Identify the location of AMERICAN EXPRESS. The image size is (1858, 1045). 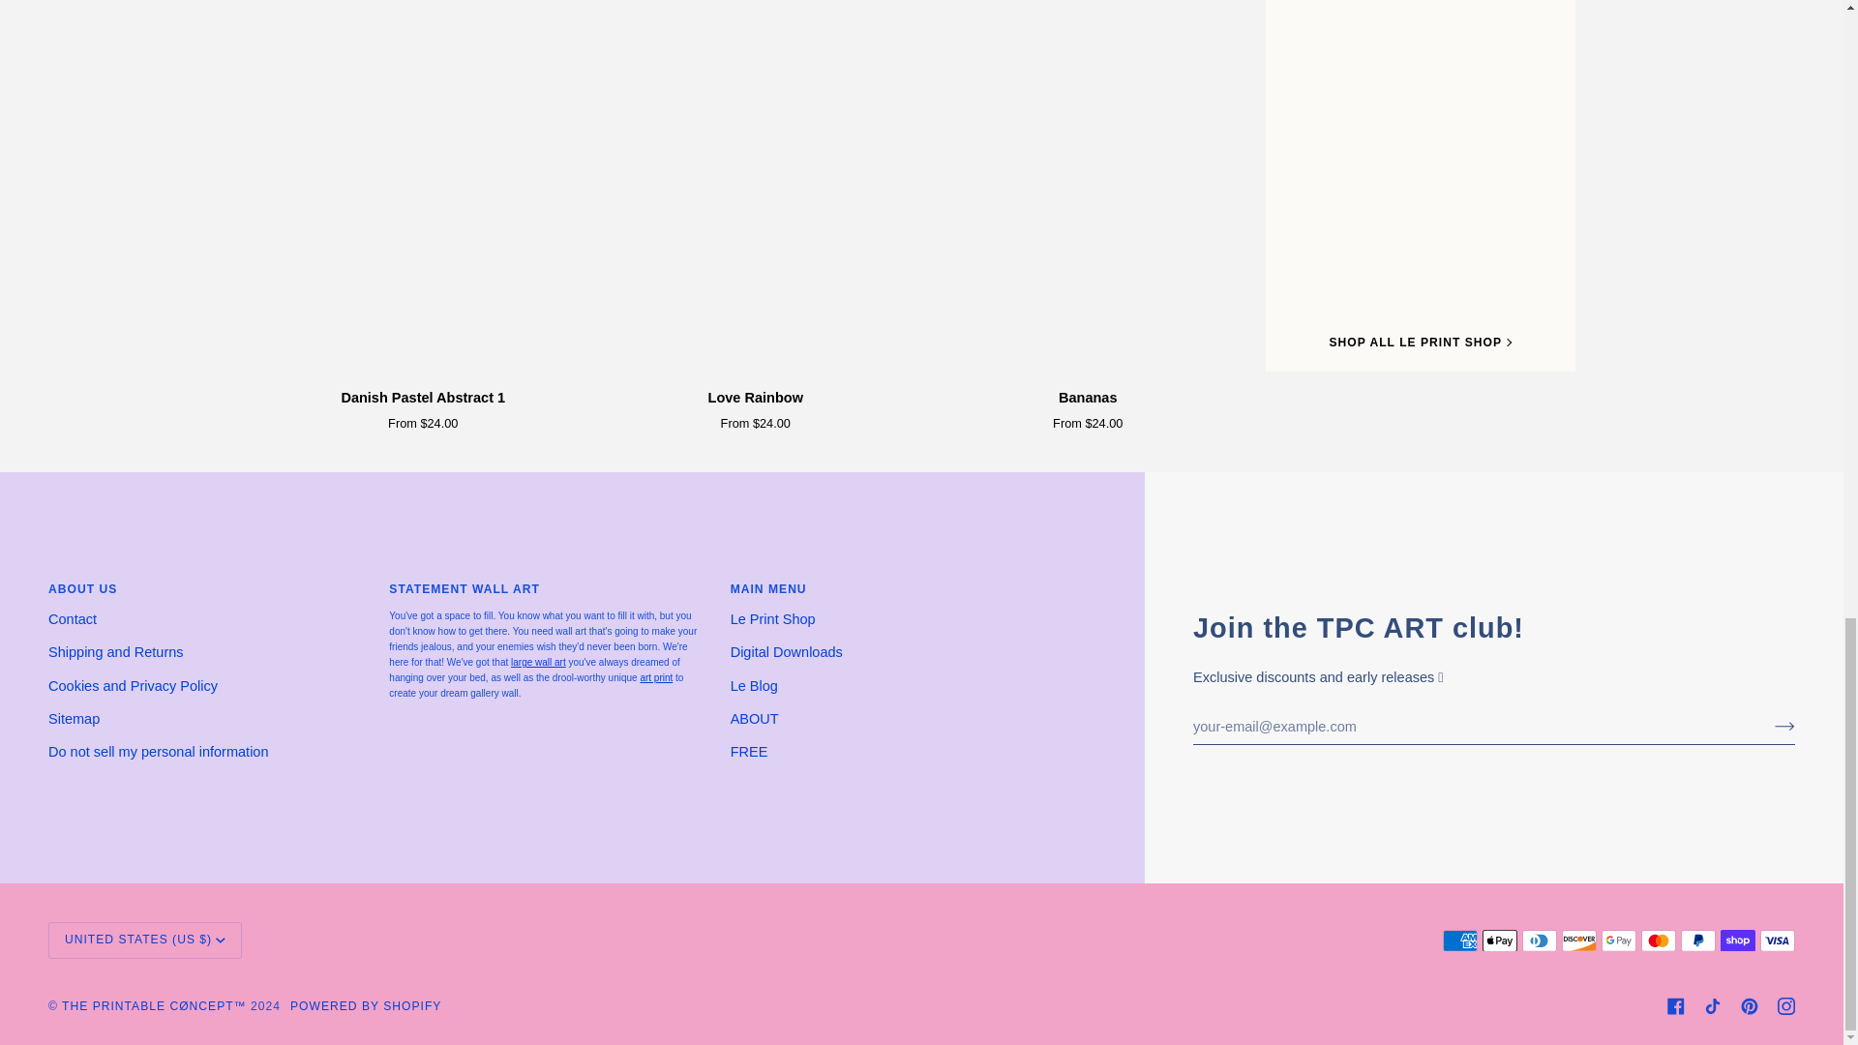
(1459, 940).